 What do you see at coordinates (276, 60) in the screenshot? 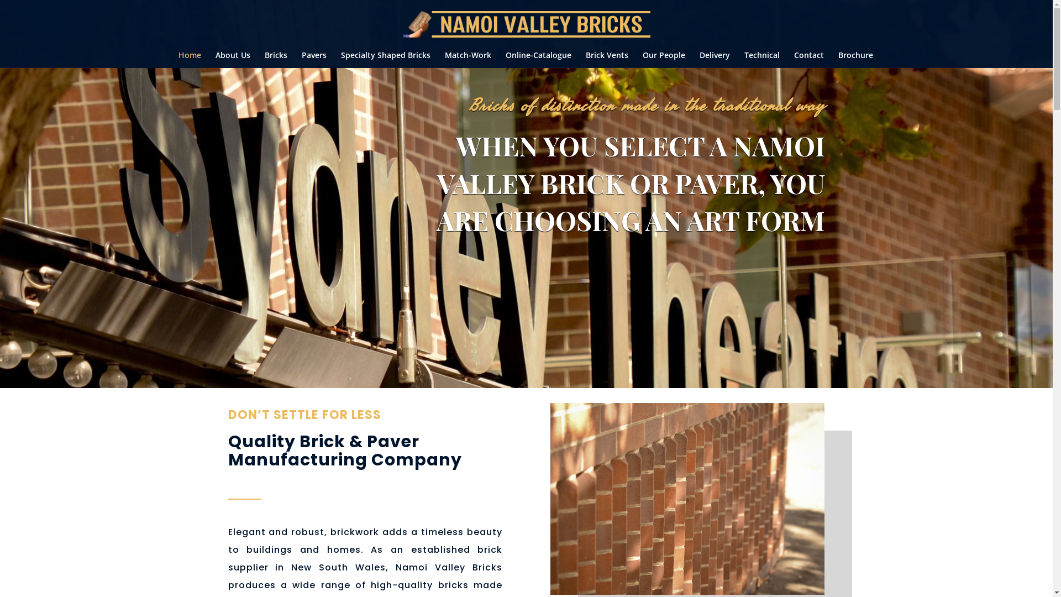
I see `Bricks` at bounding box center [276, 60].